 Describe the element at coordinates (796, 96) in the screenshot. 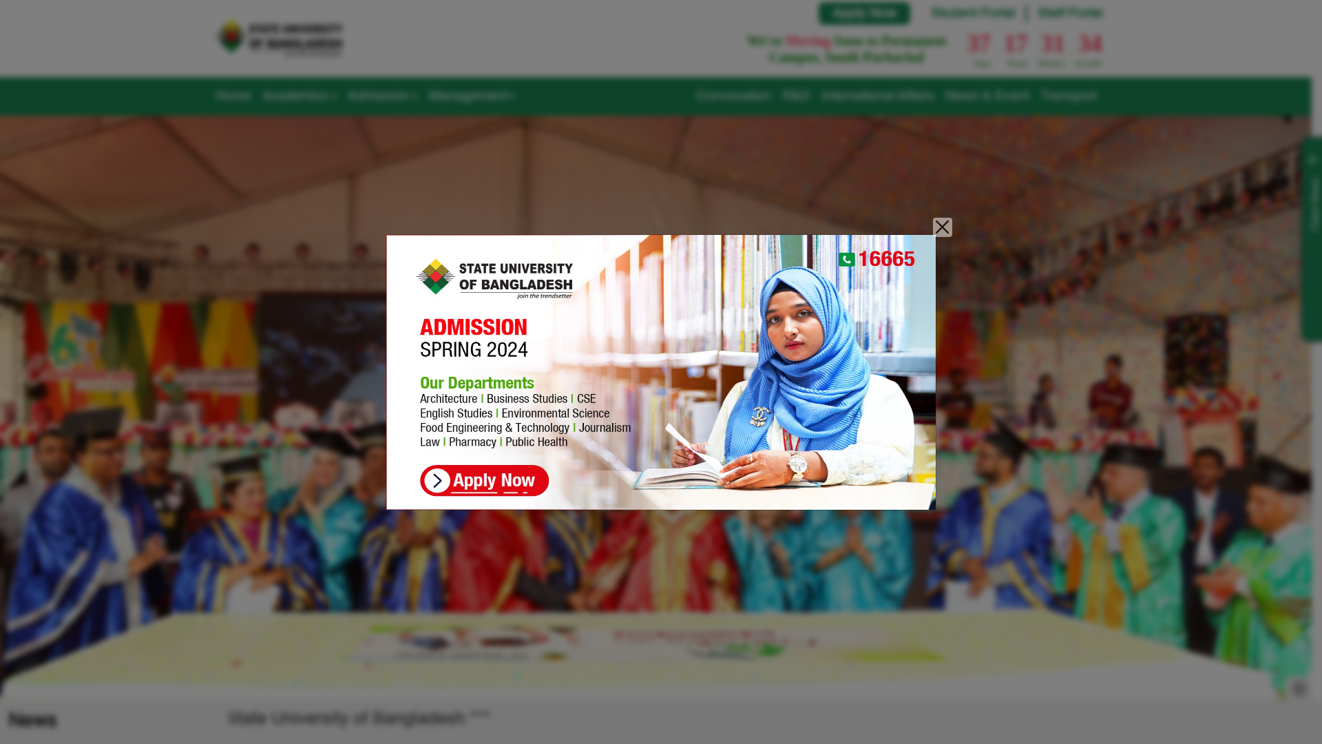

I see `R&D` at that location.